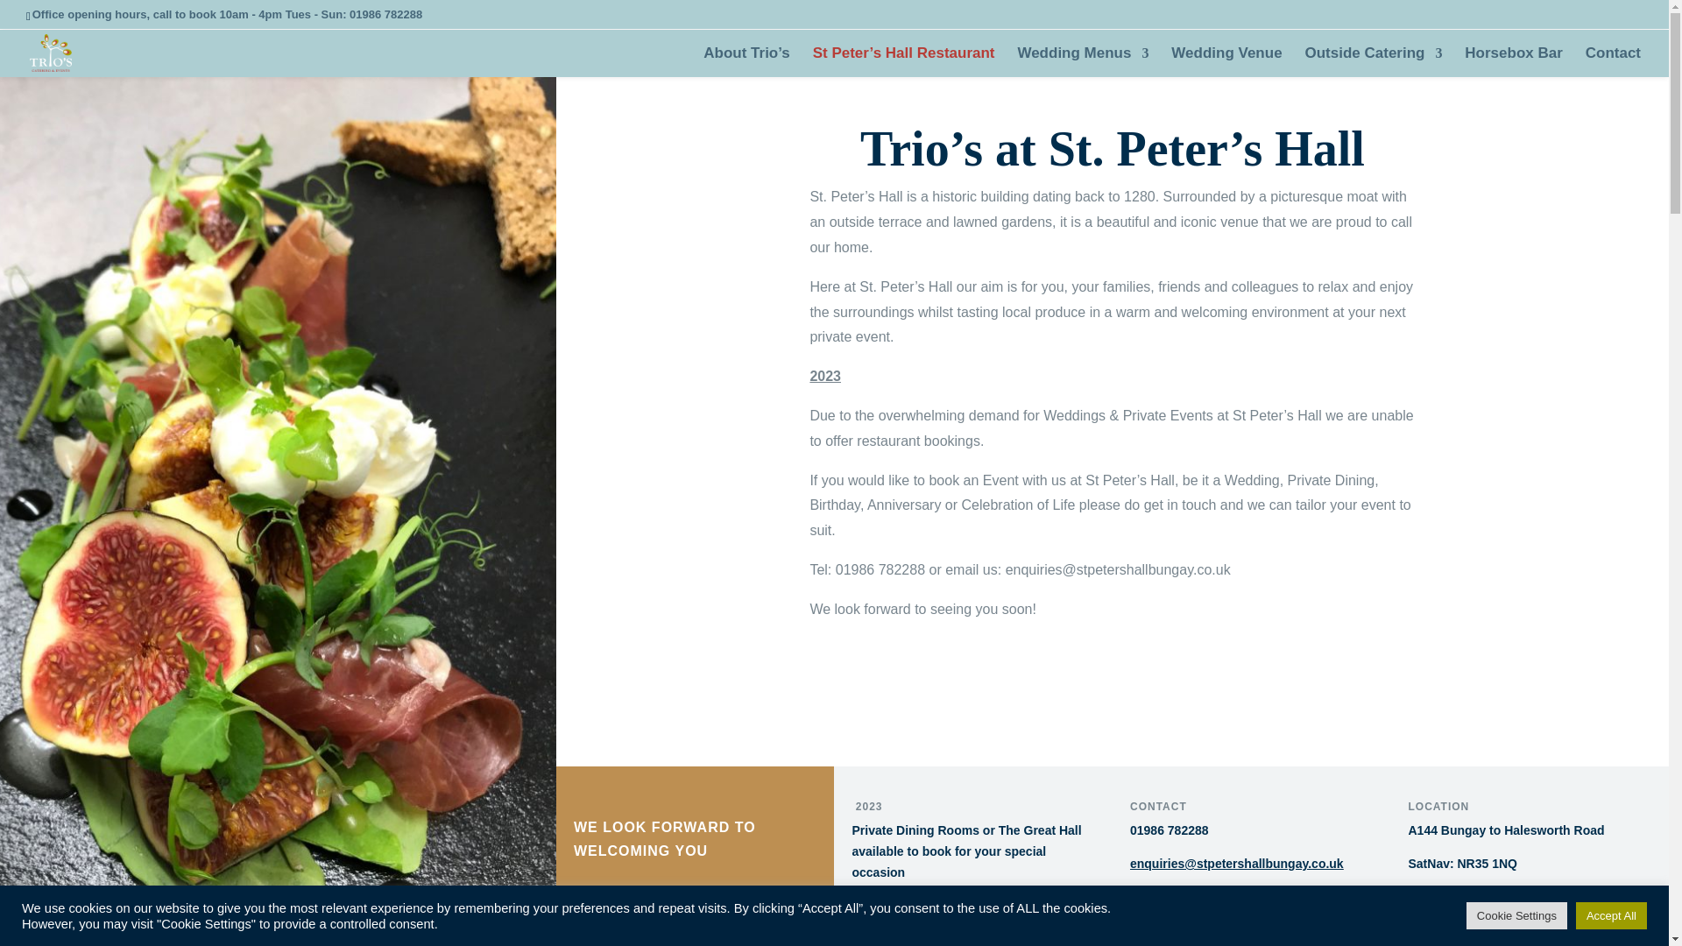 The width and height of the screenshot is (1682, 946). I want to click on Wedding Venue, so click(1226, 61).